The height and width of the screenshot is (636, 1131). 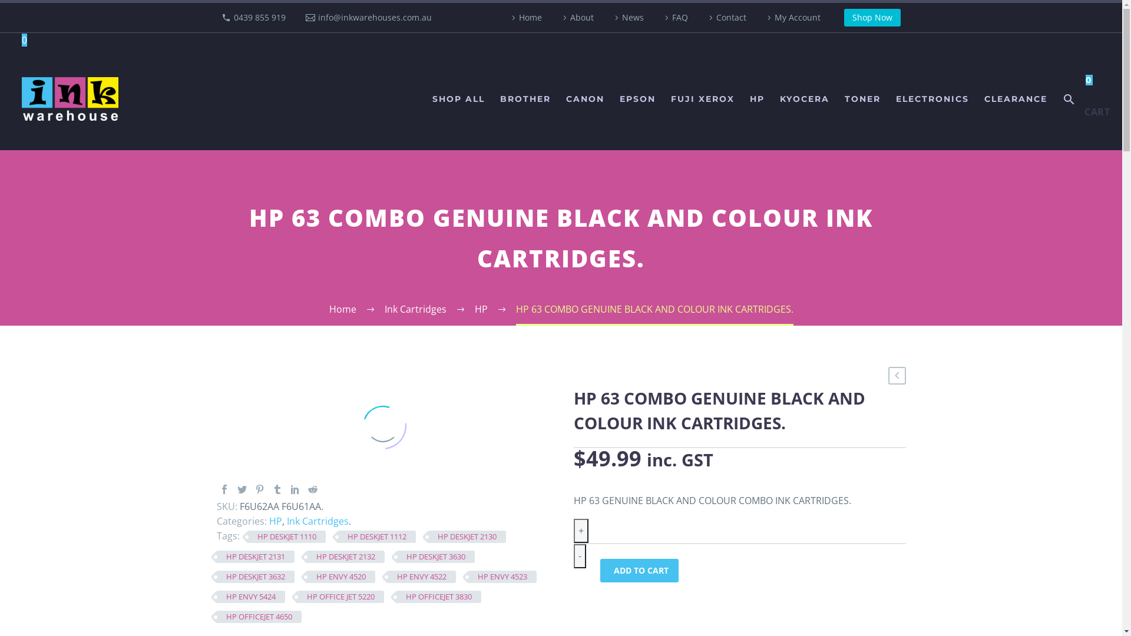 I want to click on CLEARANCE, so click(x=1016, y=99).